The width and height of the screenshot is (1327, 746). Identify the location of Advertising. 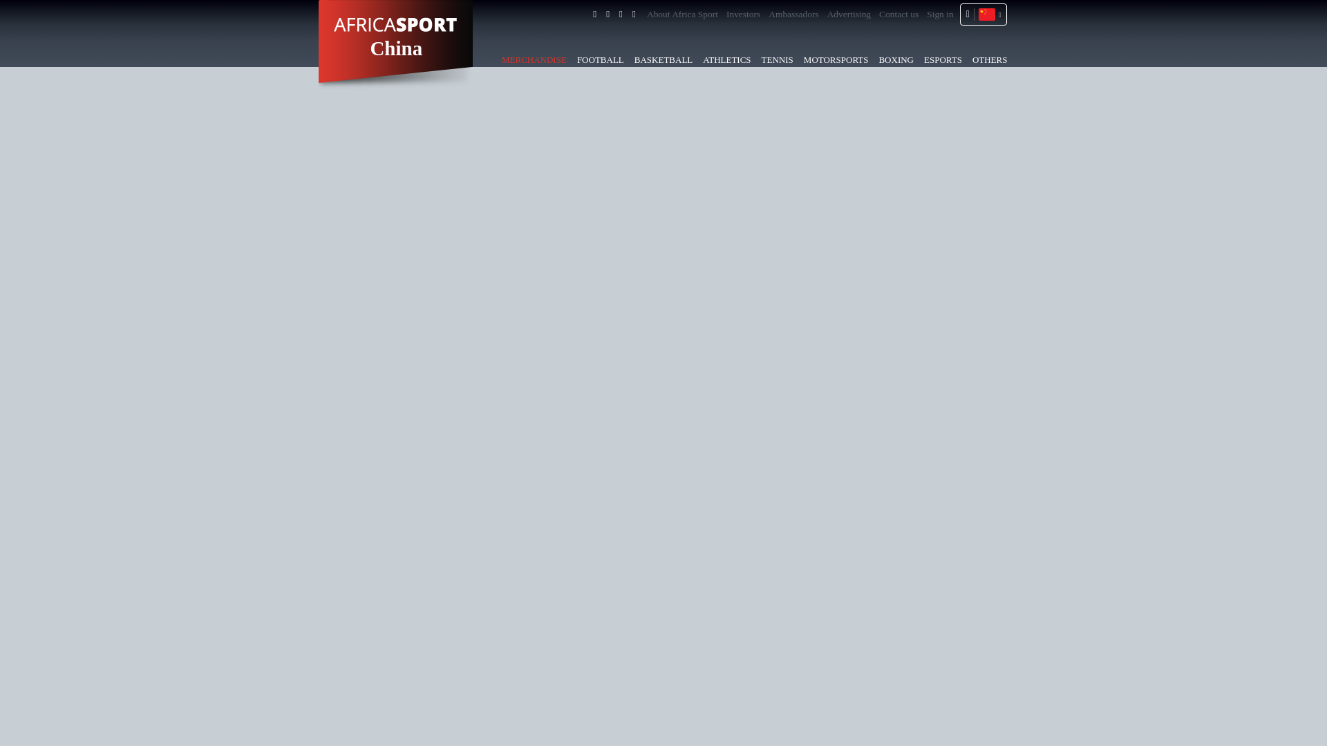
(849, 14).